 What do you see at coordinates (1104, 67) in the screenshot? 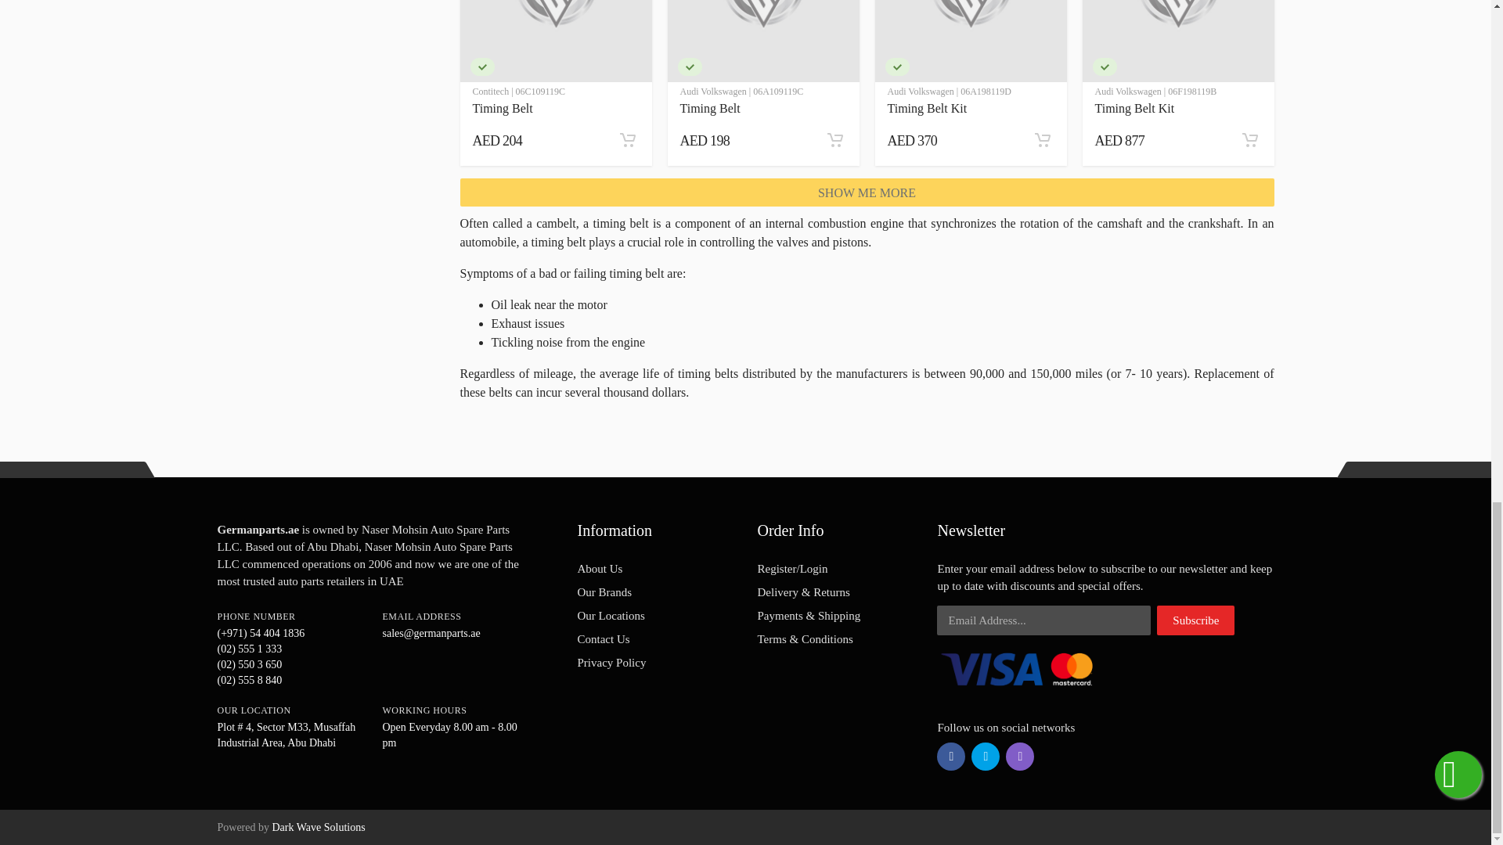
I see `06F198119B` at bounding box center [1104, 67].